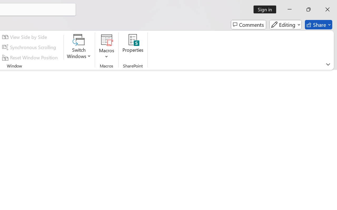 This screenshot has width=337, height=210. Describe the element at coordinates (31, 57) in the screenshot. I see `Reset Window Position` at that location.